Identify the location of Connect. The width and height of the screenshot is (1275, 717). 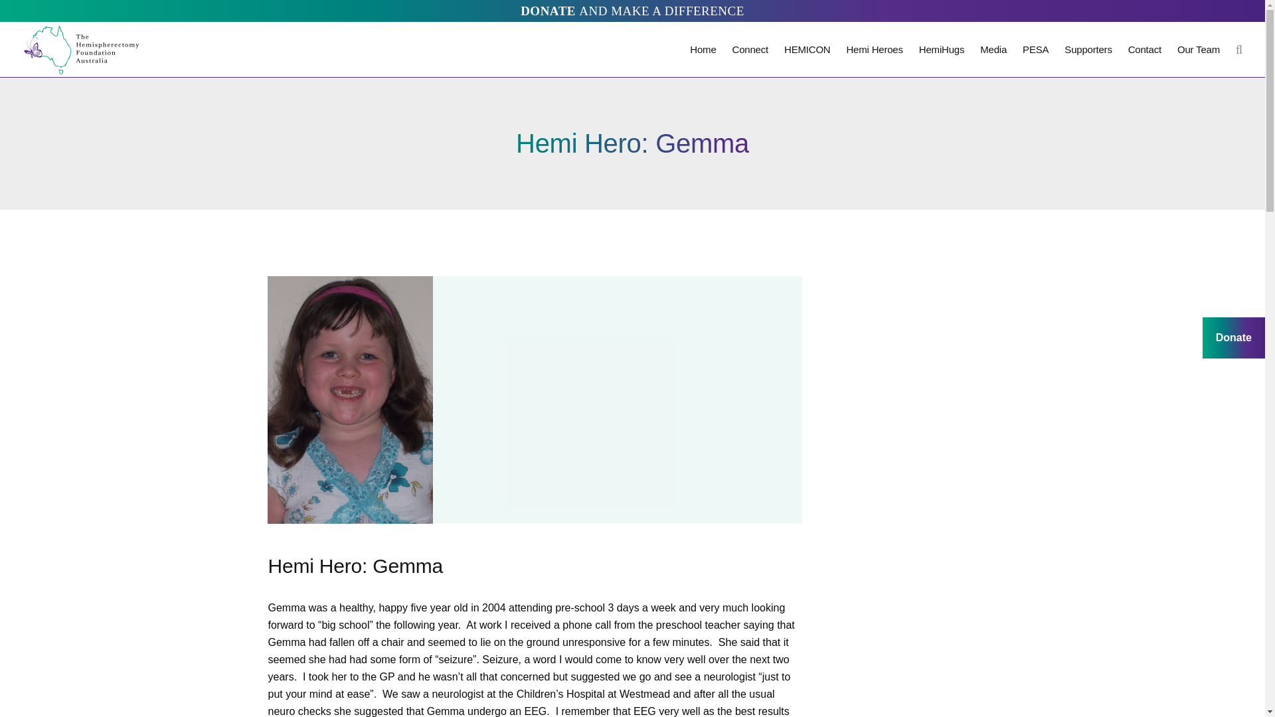
(750, 49).